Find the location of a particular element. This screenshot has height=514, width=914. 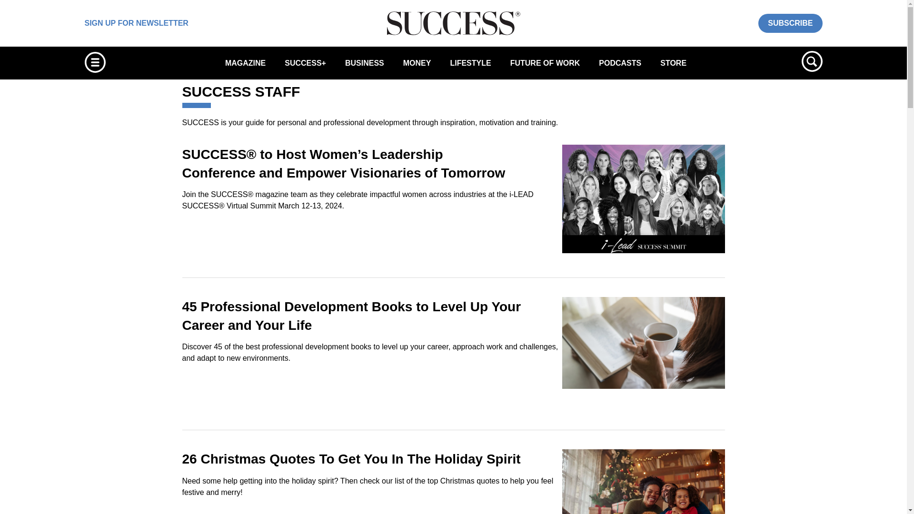

MONEY is located at coordinates (417, 63).